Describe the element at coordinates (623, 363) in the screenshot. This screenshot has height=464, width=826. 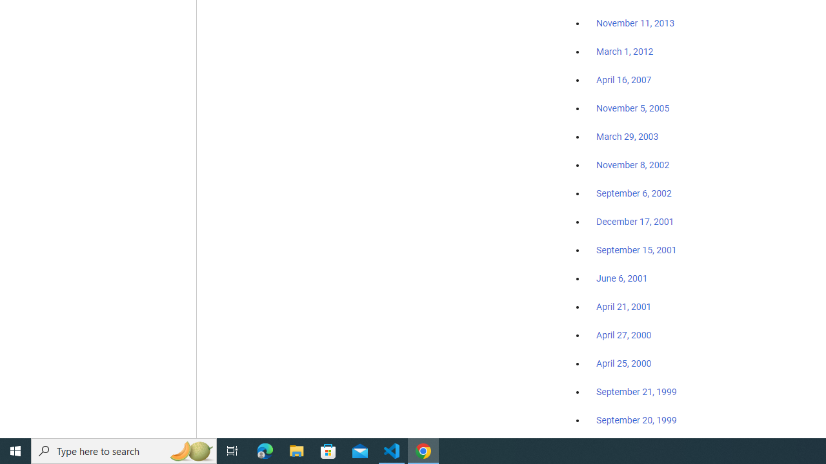
I see `April 25, 2000` at that location.